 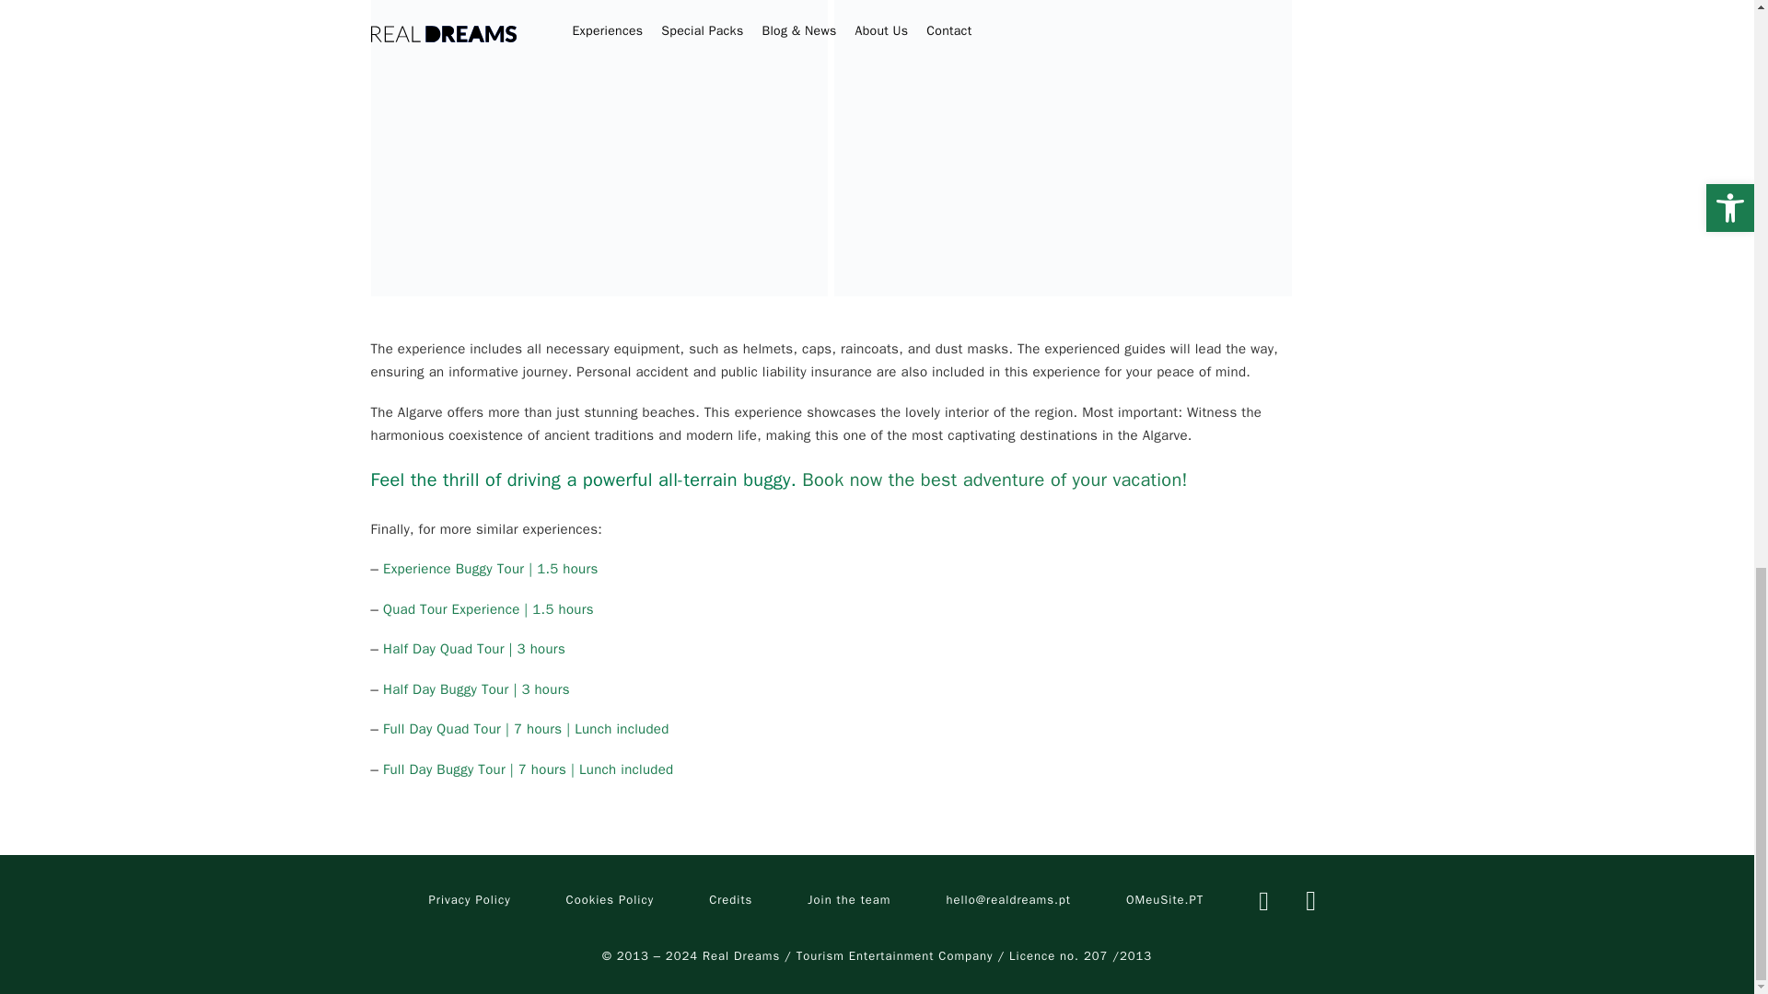 I want to click on Cookies Policy, so click(x=610, y=900).